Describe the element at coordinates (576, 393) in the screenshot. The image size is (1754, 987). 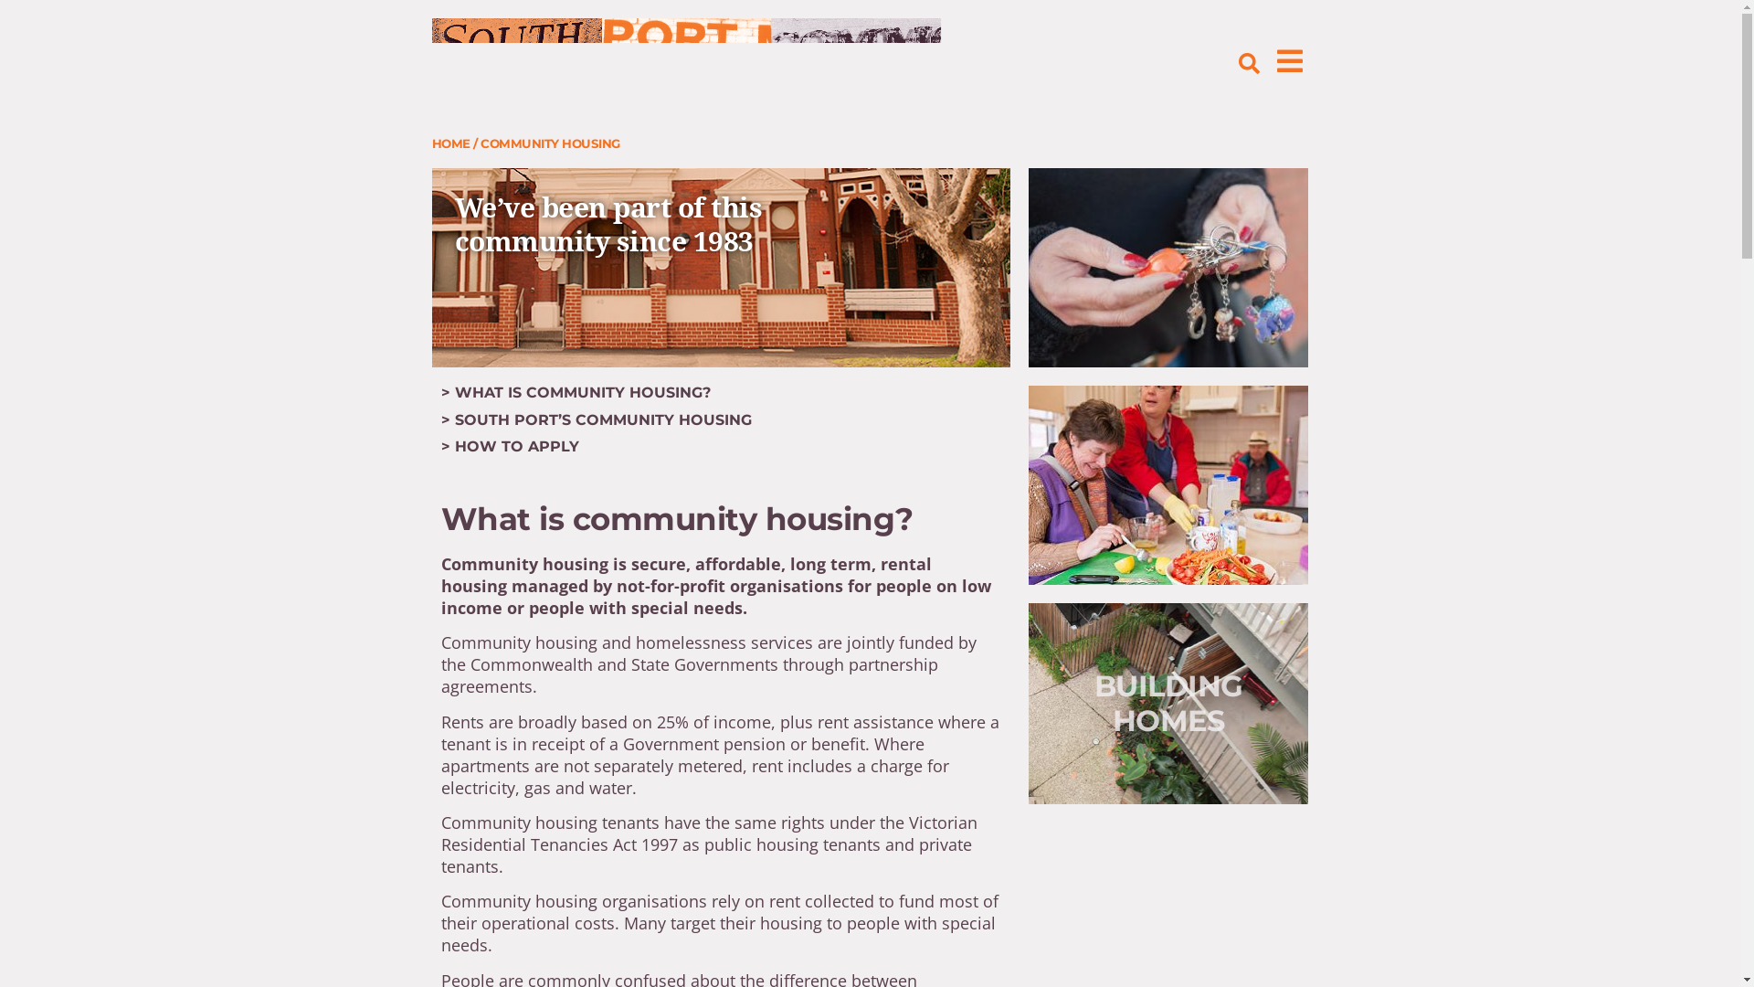
I see `> WHAT IS COMMUNITY HOUSING?` at that location.